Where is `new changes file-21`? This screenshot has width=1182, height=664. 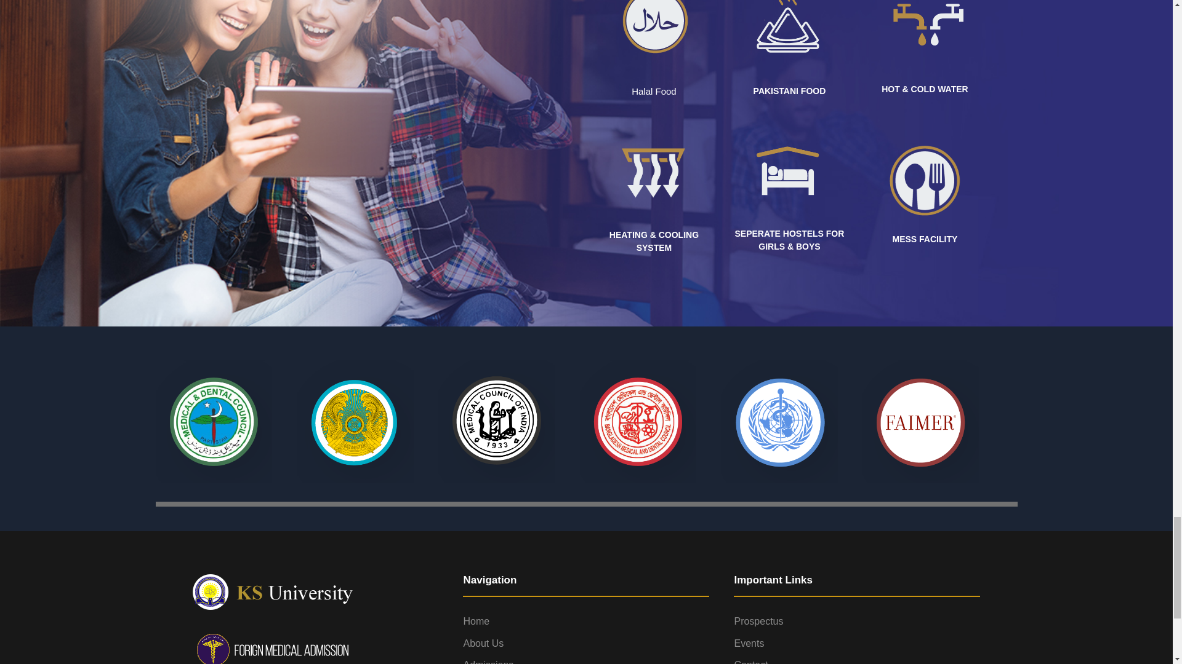
new changes file-21 is located at coordinates (789, 170).